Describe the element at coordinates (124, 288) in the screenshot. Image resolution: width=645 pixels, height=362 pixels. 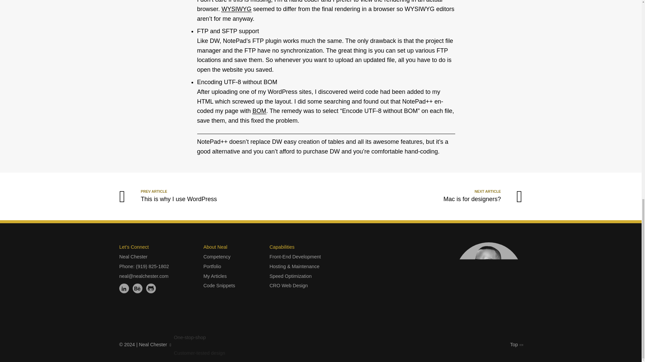
I see `Linked In` at that location.